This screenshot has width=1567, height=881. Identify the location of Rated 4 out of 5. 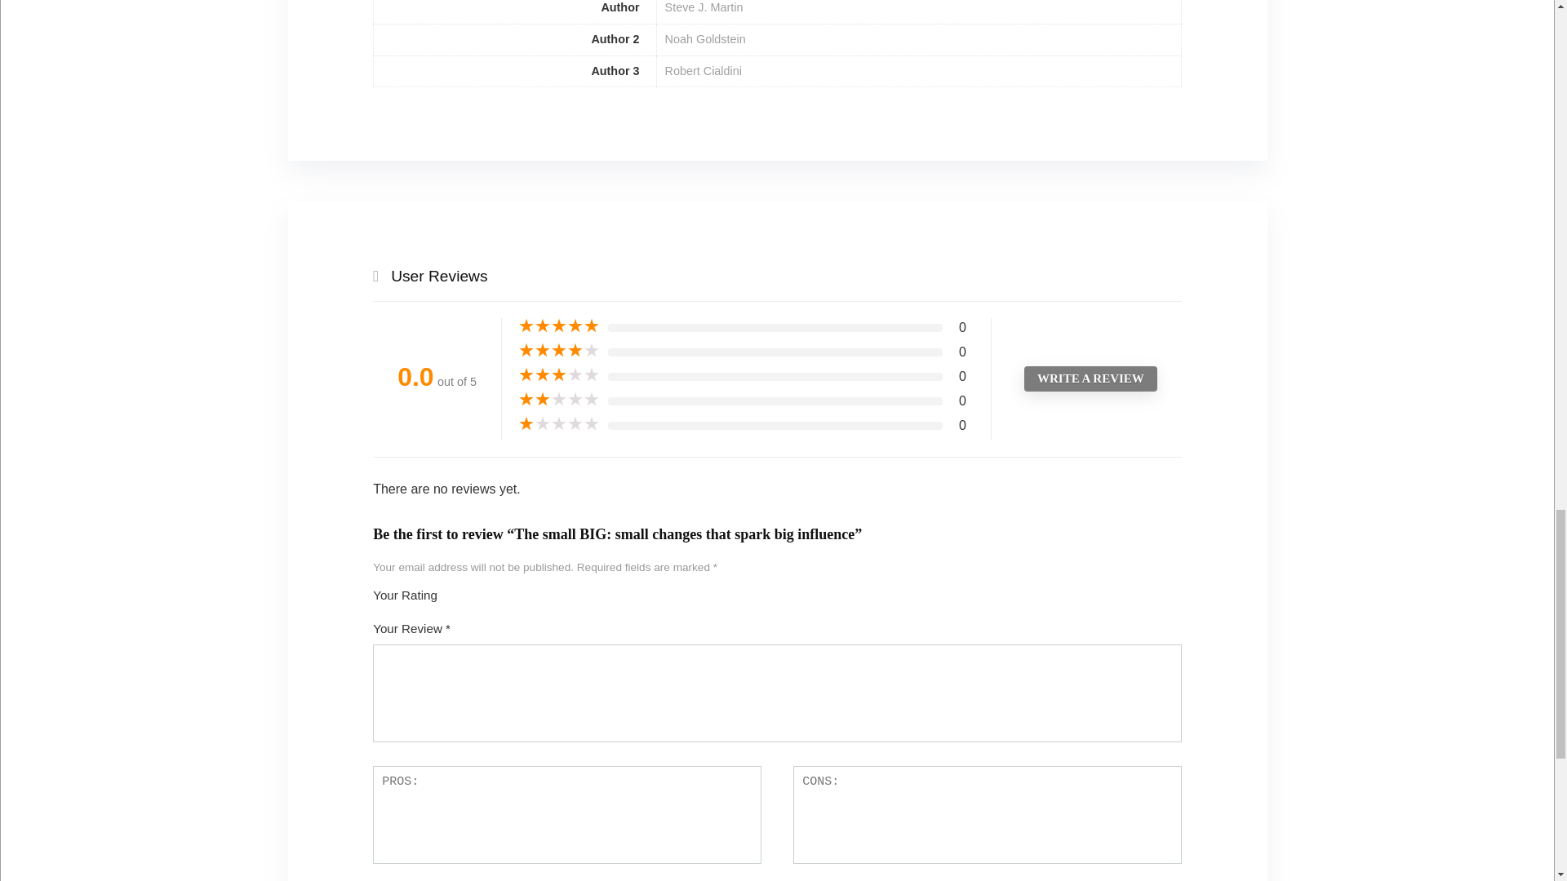
(559, 351).